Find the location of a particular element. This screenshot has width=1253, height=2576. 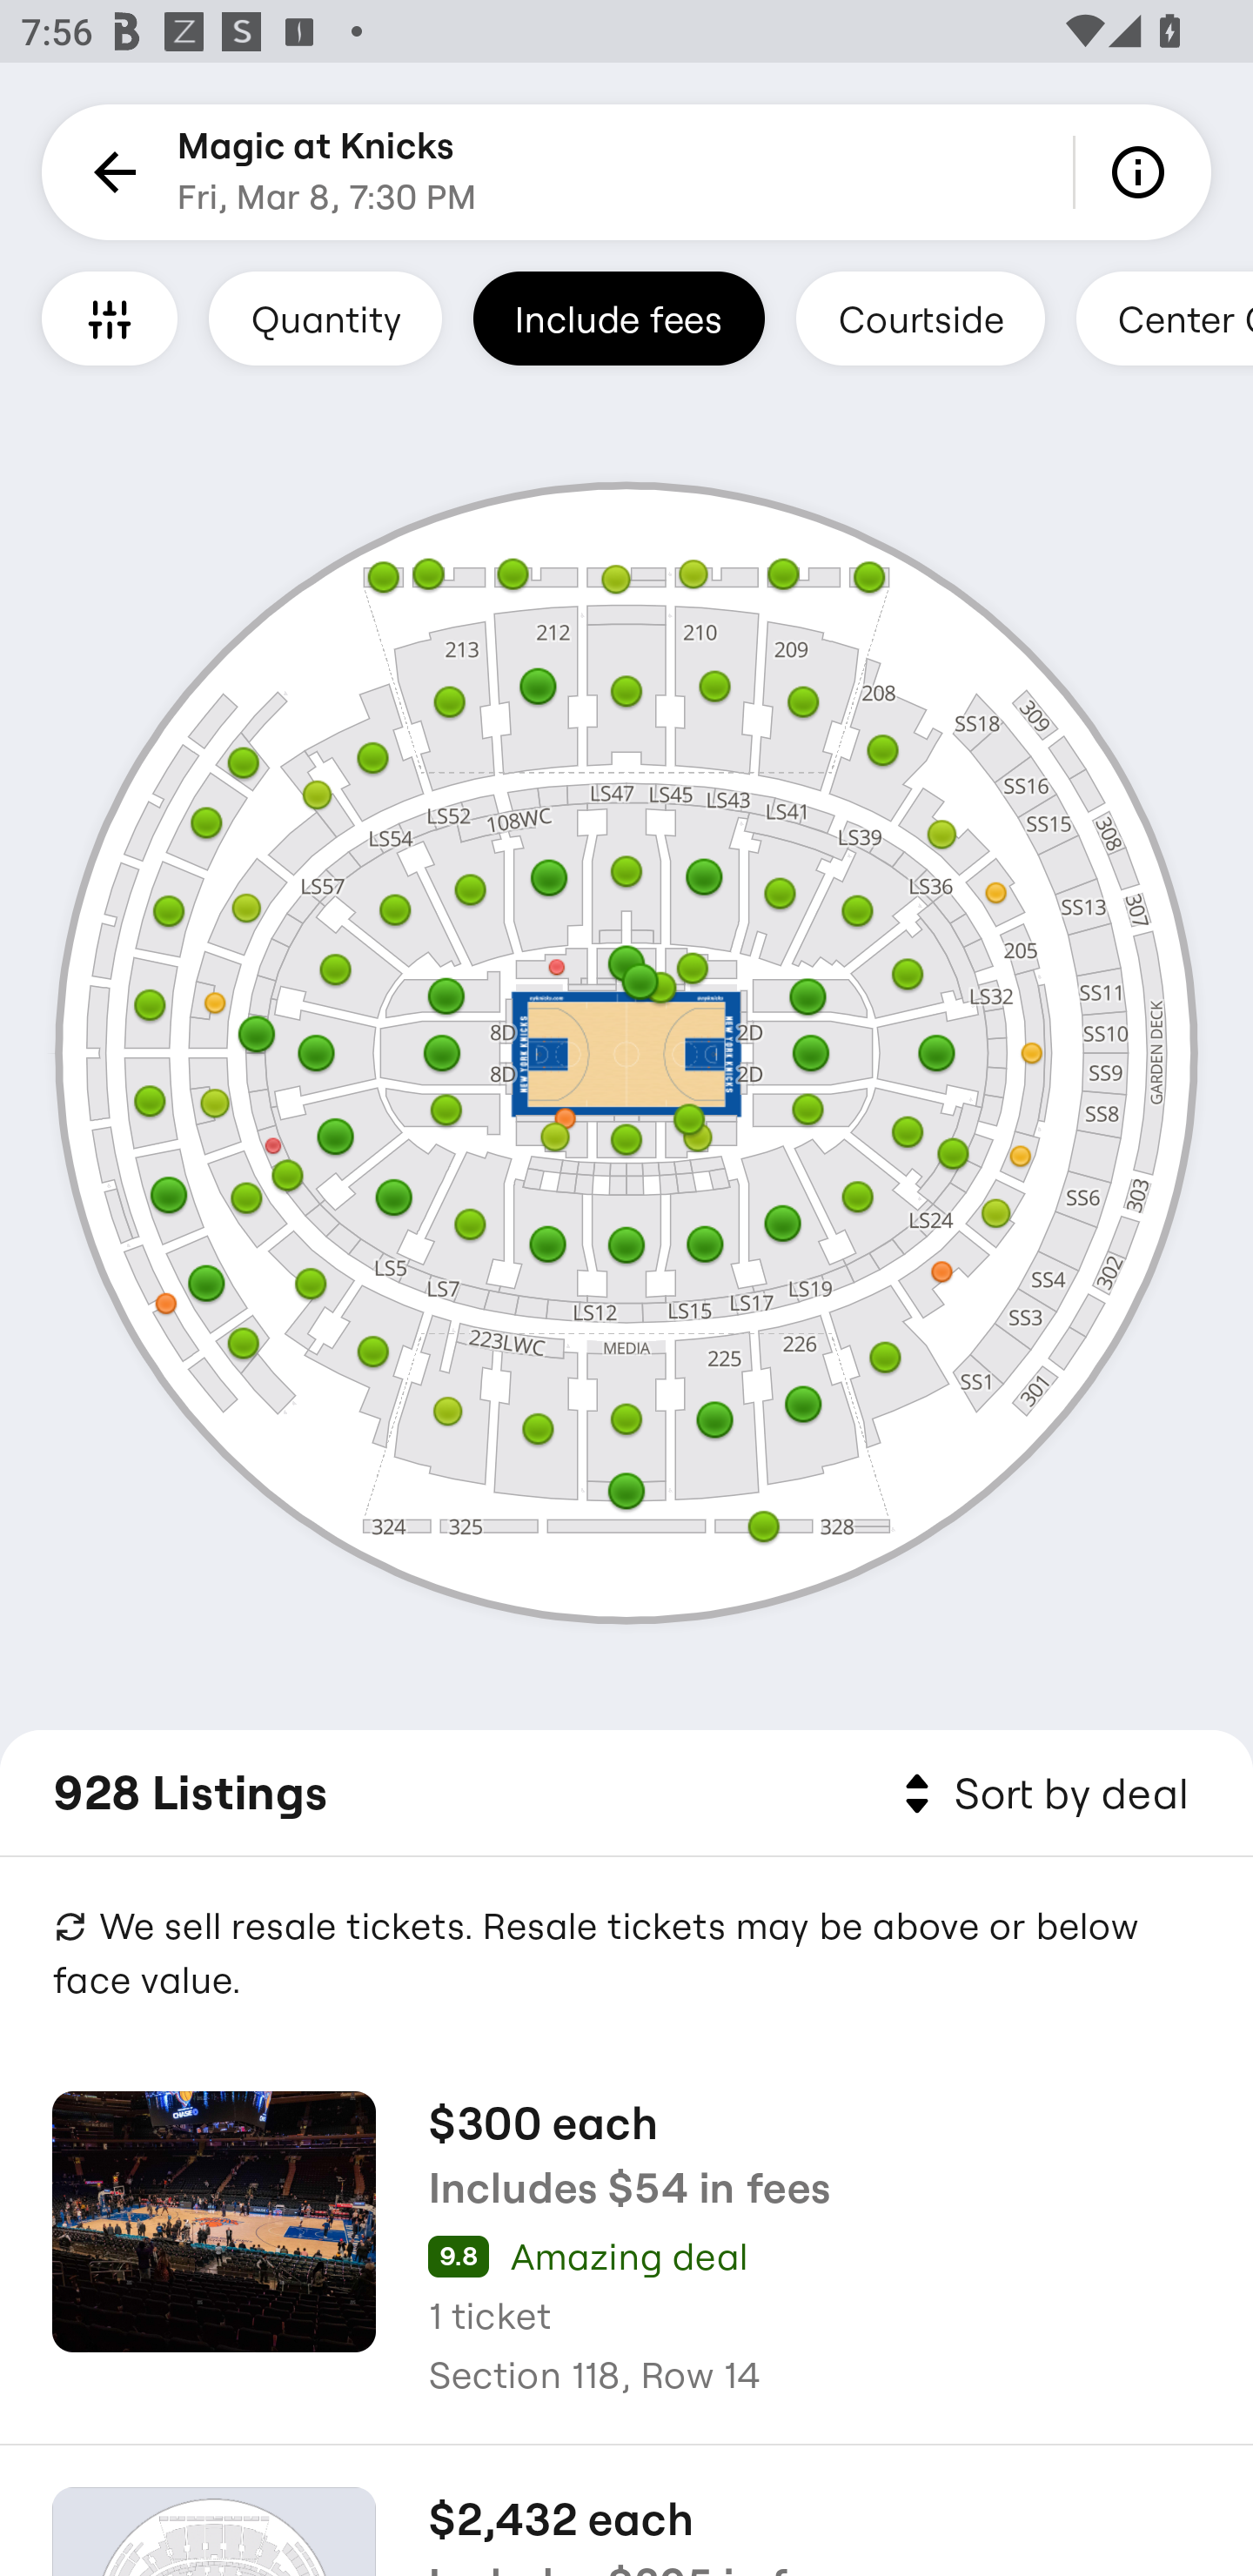

Quantity is located at coordinates (325, 318).